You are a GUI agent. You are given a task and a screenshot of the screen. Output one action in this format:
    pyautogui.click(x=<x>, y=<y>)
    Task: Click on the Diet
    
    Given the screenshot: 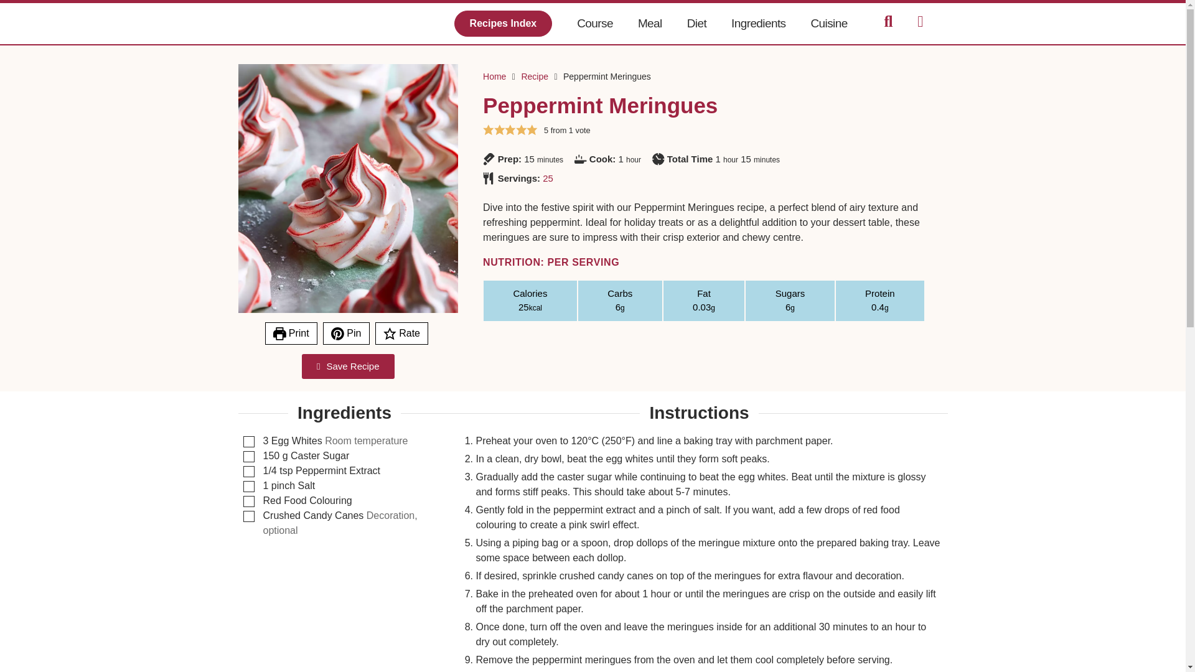 What is the action you would take?
    pyautogui.click(x=697, y=24)
    